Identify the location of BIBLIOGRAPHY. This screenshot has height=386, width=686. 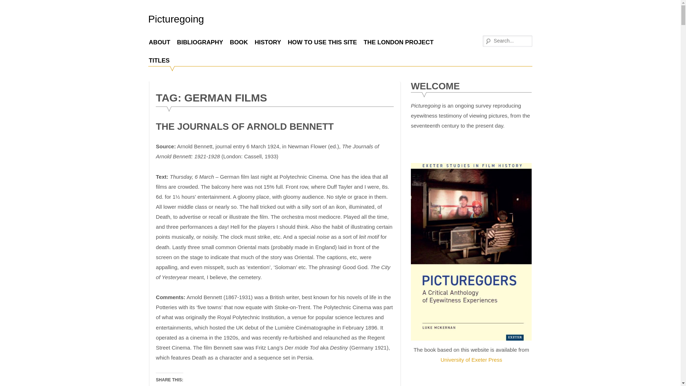
(200, 42).